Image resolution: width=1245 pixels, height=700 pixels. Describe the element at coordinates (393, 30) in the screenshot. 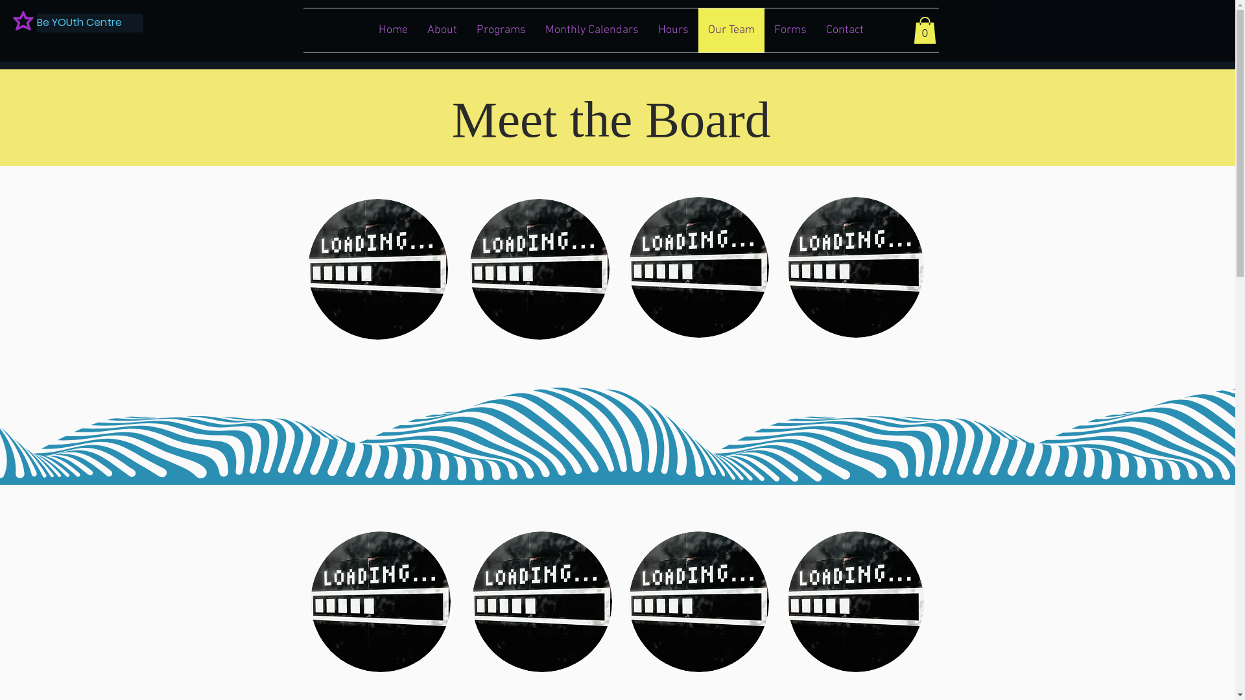

I see `Home` at that location.